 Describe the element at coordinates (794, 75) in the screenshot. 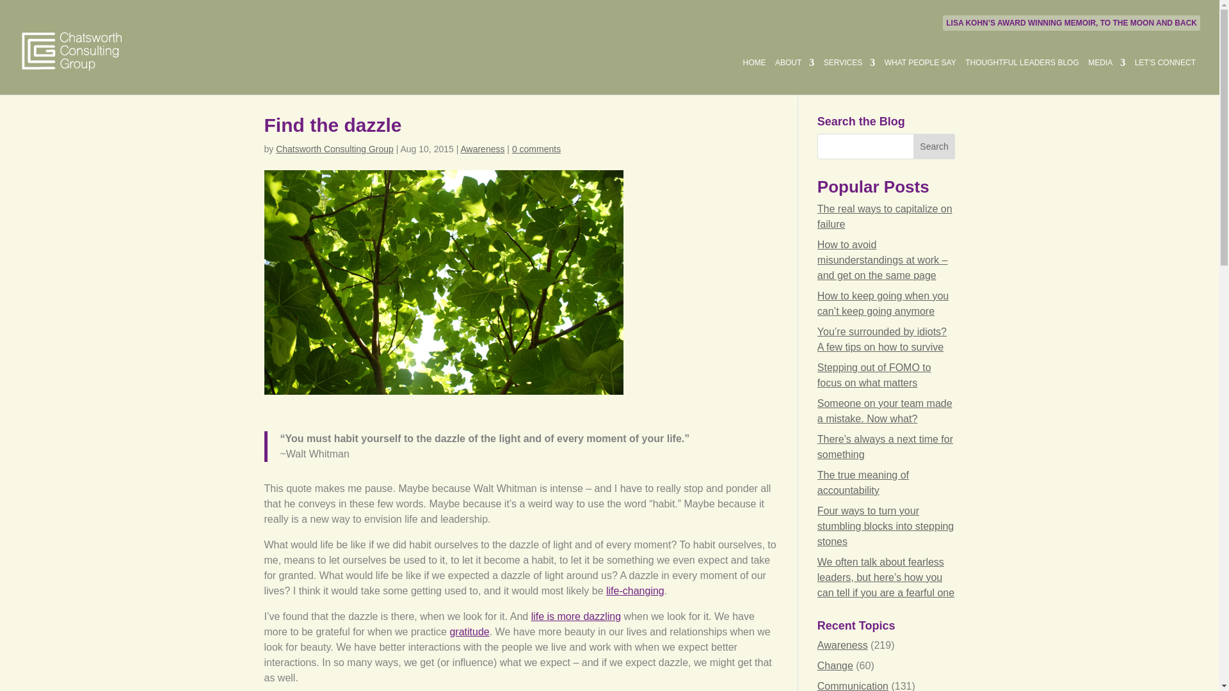

I see `ABOUT` at that location.